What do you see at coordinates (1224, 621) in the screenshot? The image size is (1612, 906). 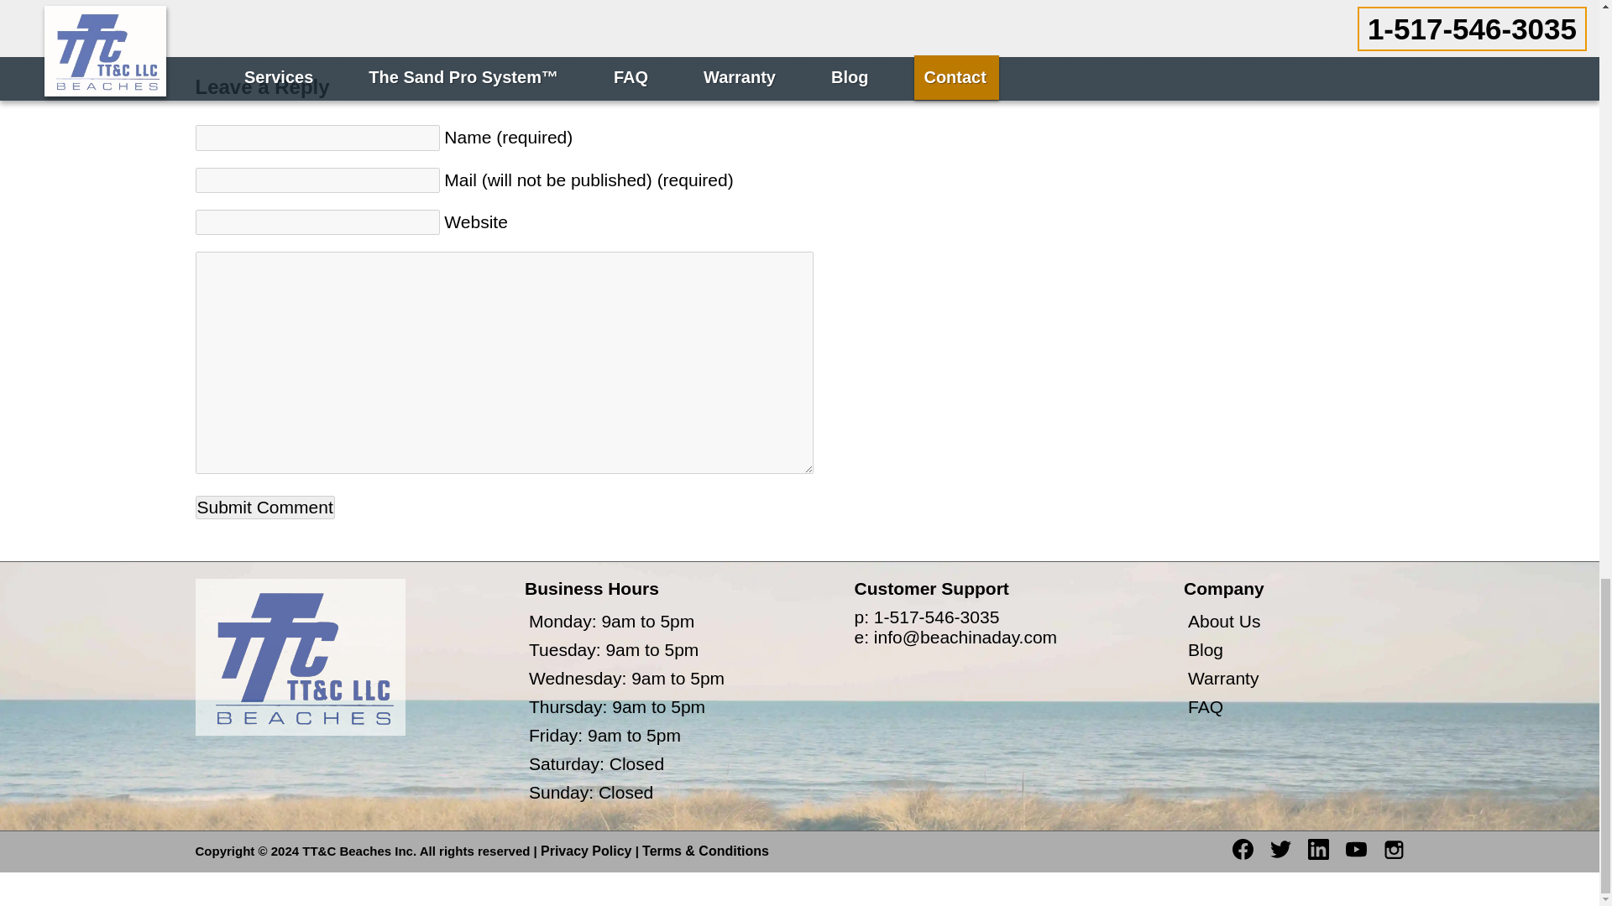 I see `About Us` at bounding box center [1224, 621].